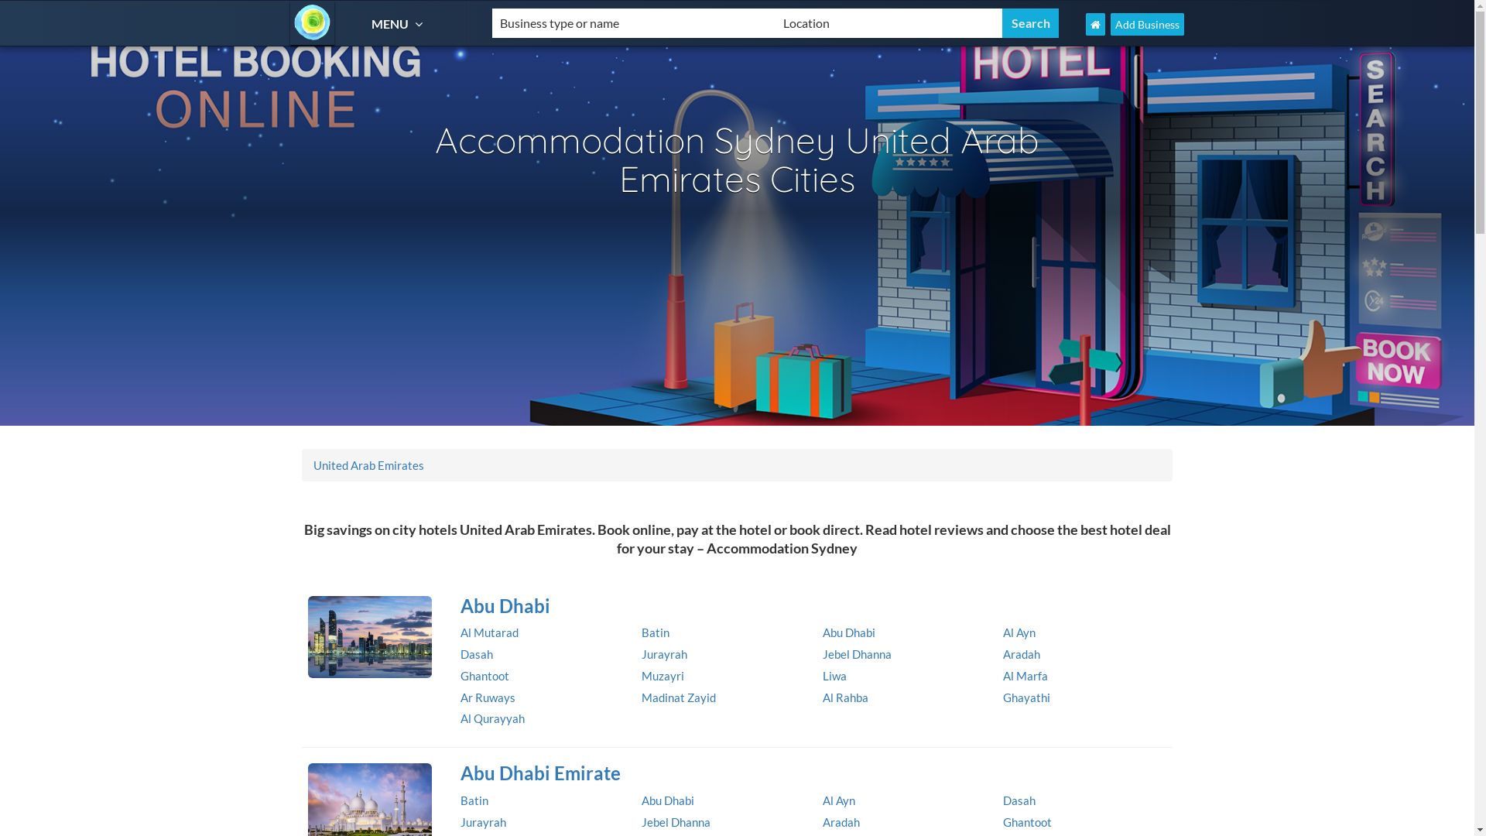  Describe the element at coordinates (1147, 25) in the screenshot. I see `Add Business` at that location.